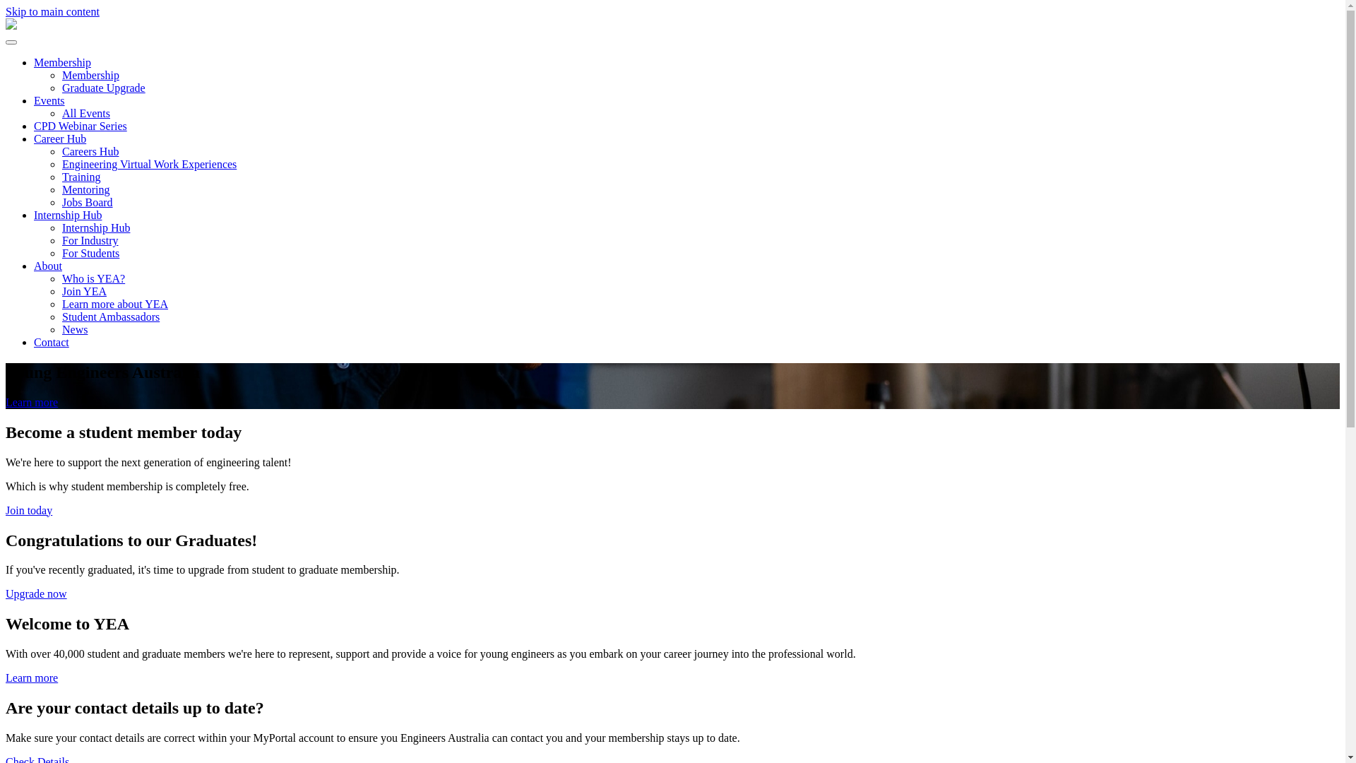 Image resolution: width=1356 pixels, height=763 pixels. I want to click on Learn more, so click(32, 403).